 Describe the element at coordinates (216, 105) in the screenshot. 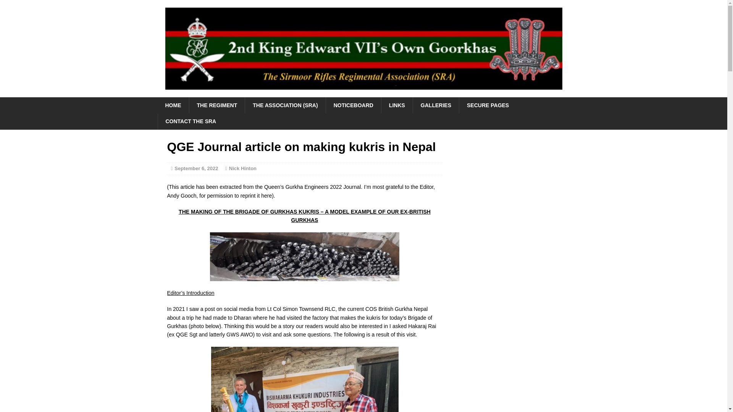

I see `THE REGIMENT` at that location.